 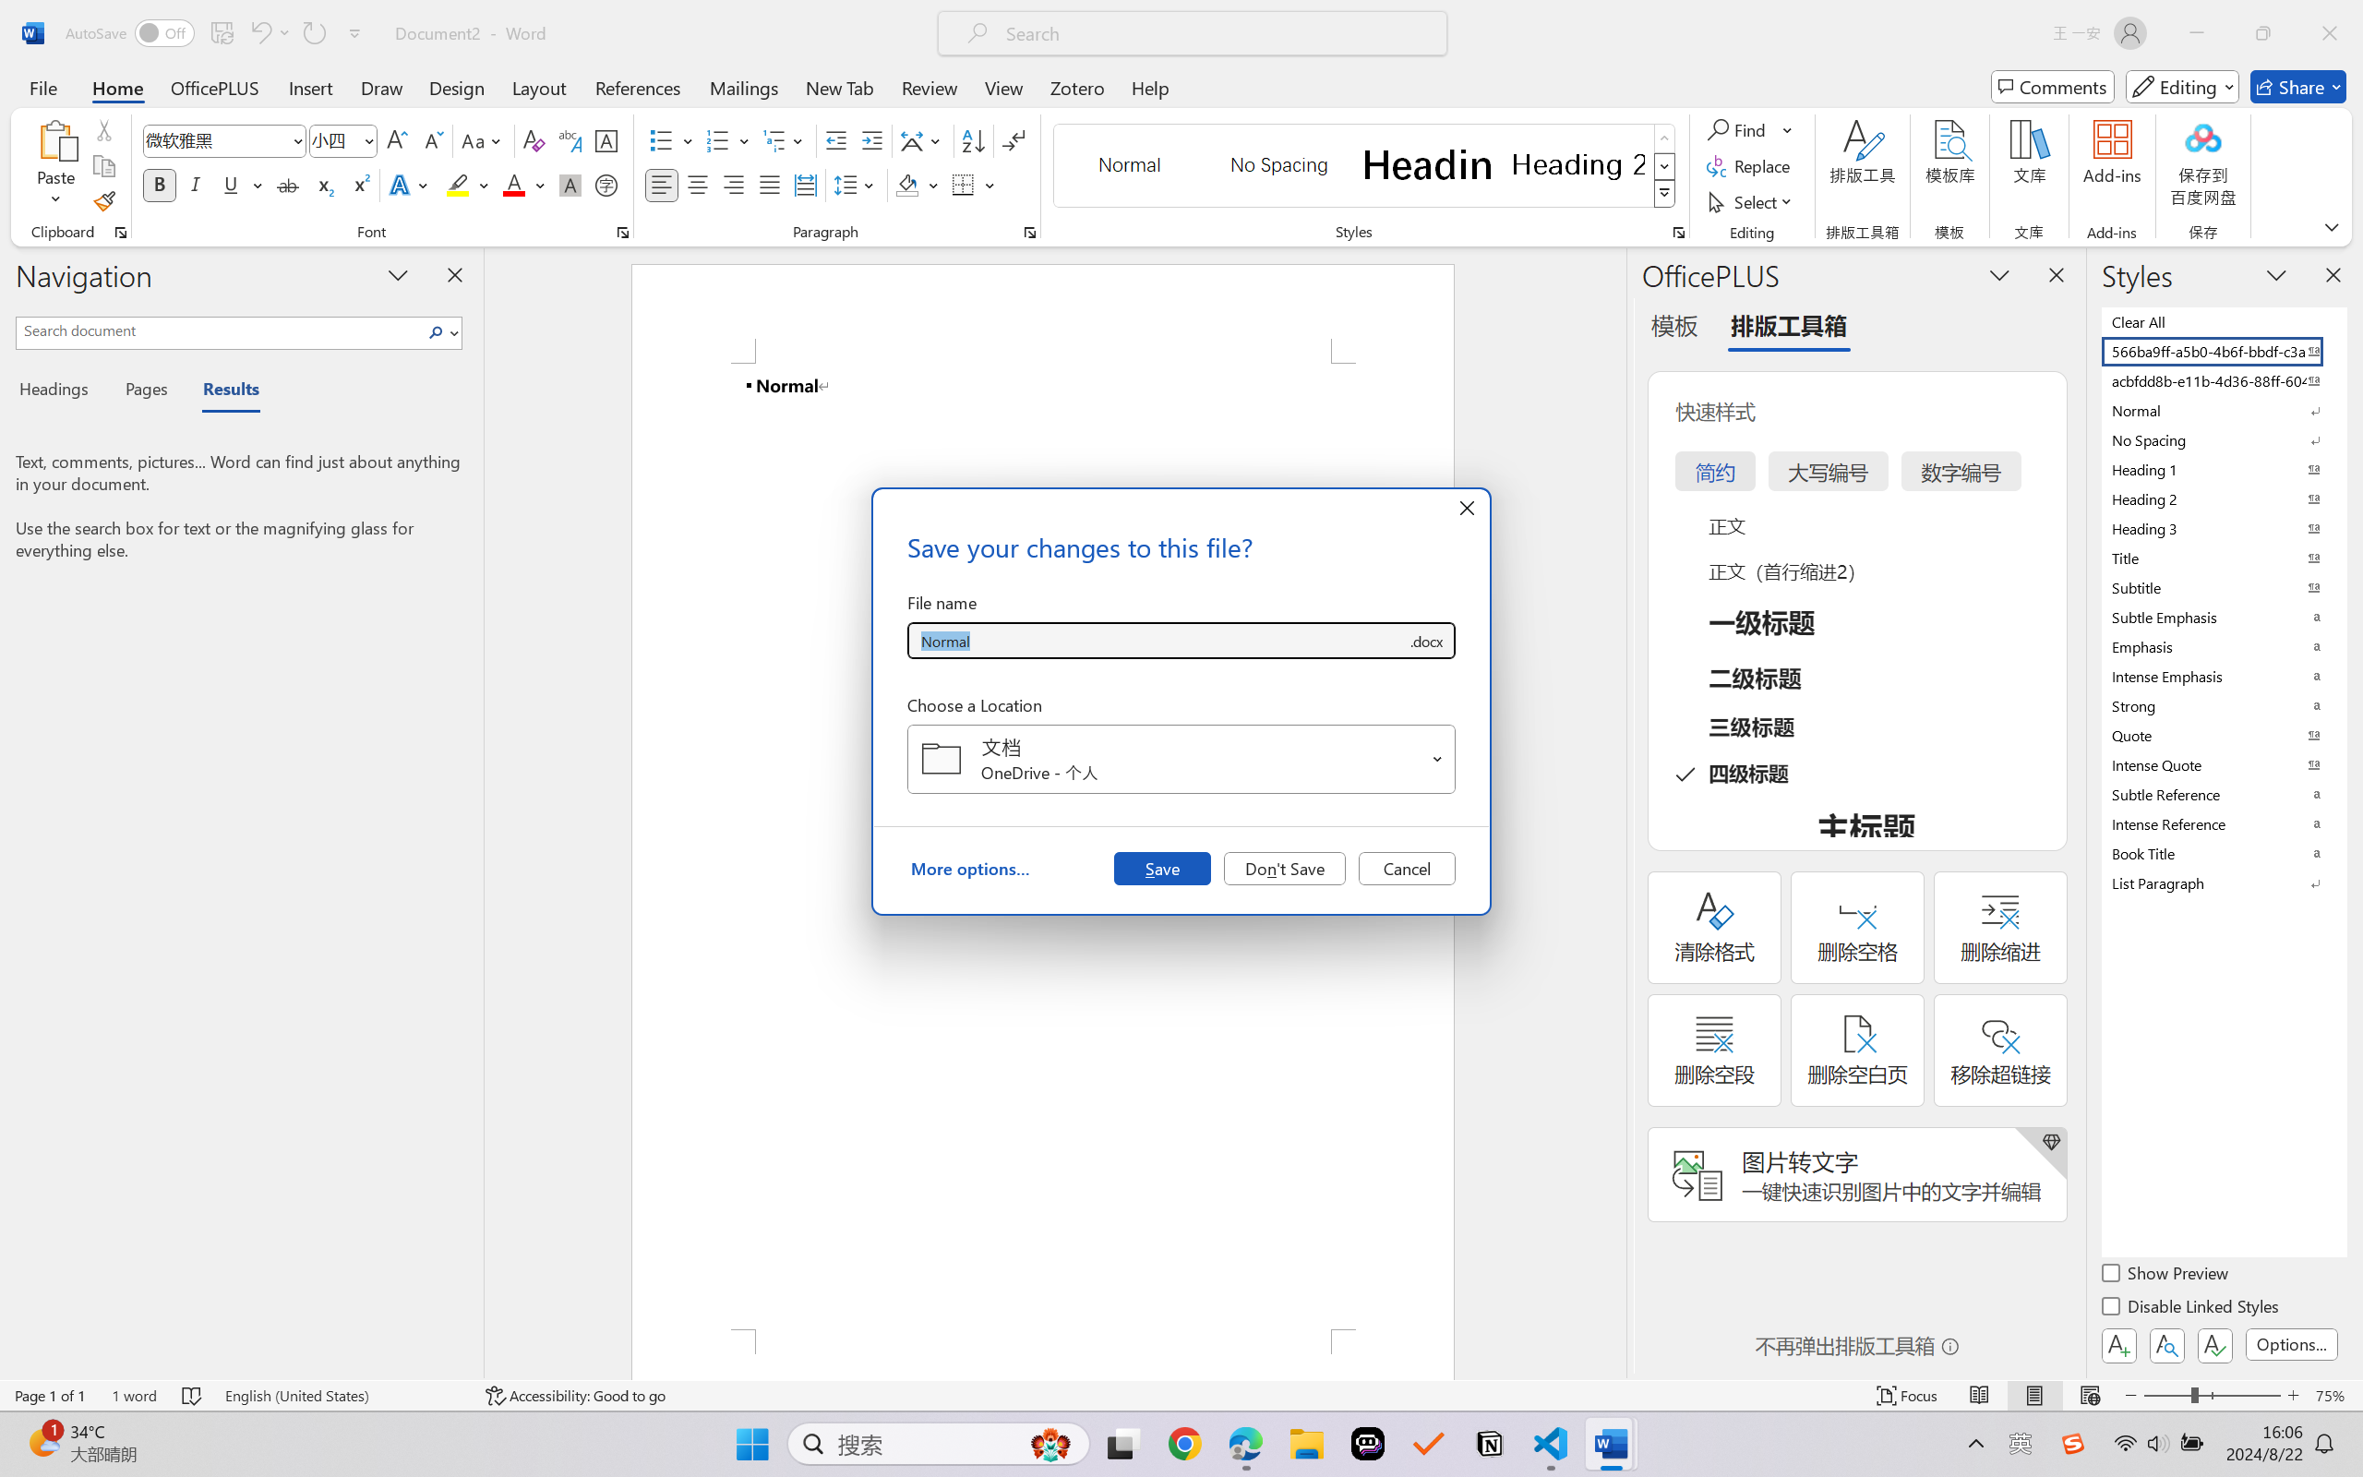 I want to click on Options..., so click(x=2291, y=1344).